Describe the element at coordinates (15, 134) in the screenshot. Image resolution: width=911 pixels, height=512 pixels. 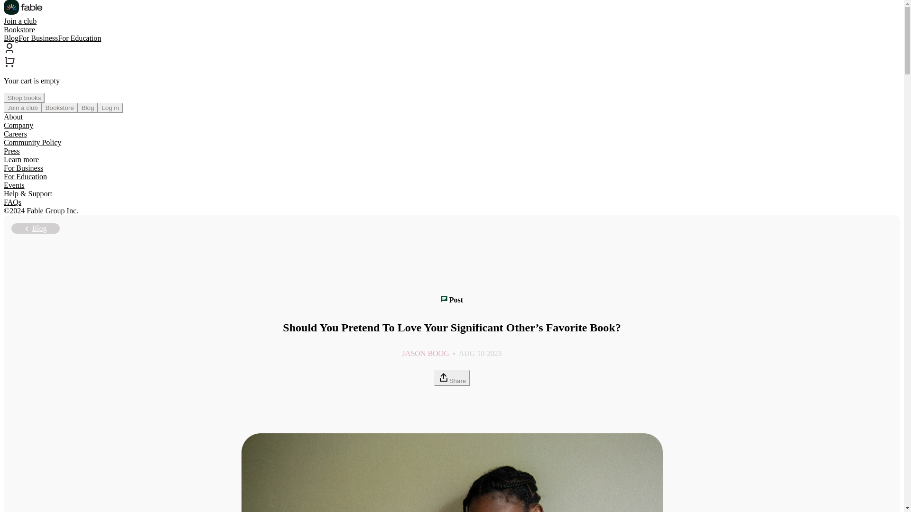
I see `Careers` at that location.